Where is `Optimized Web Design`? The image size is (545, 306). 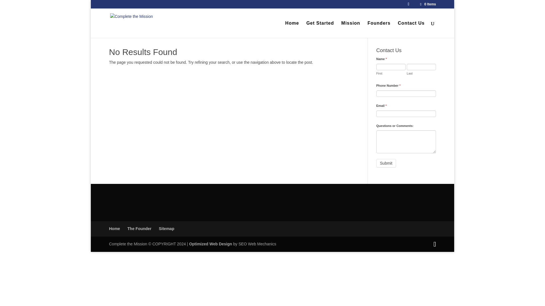 Optimized Web Design is located at coordinates (211, 244).